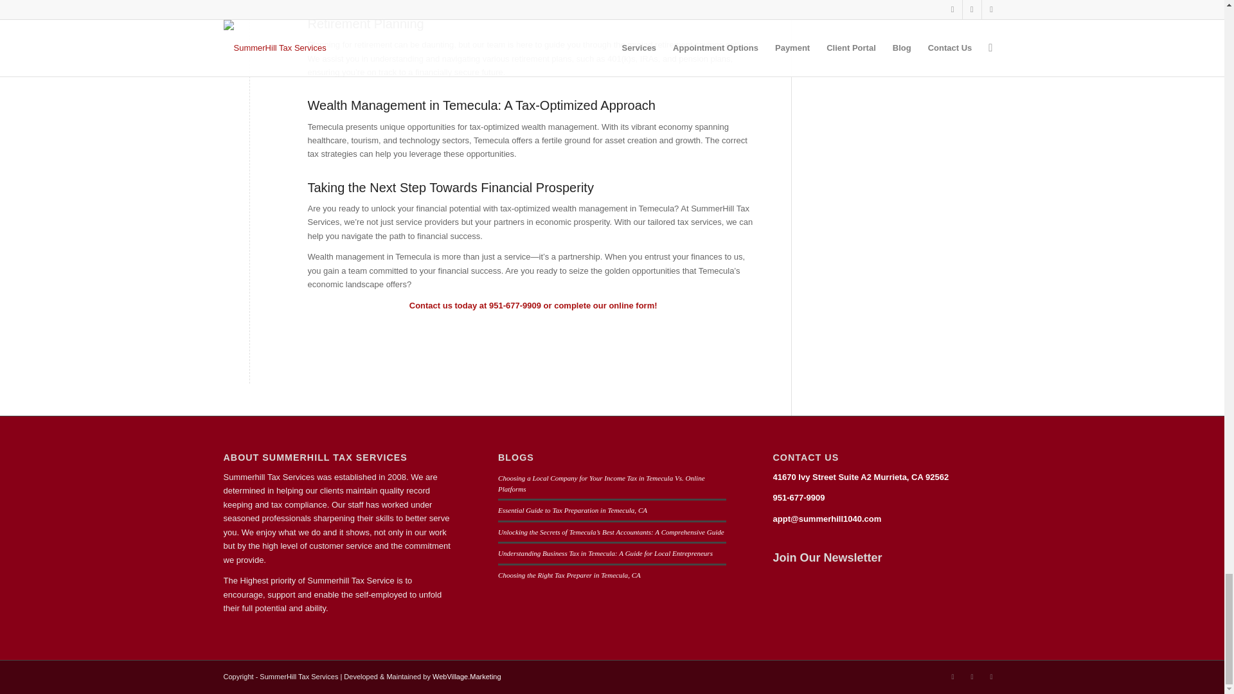 This screenshot has width=1234, height=694. What do you see at coordinates (972, 676) in the screenshot?
I see `Facebook` at bounding box center [972, 676].